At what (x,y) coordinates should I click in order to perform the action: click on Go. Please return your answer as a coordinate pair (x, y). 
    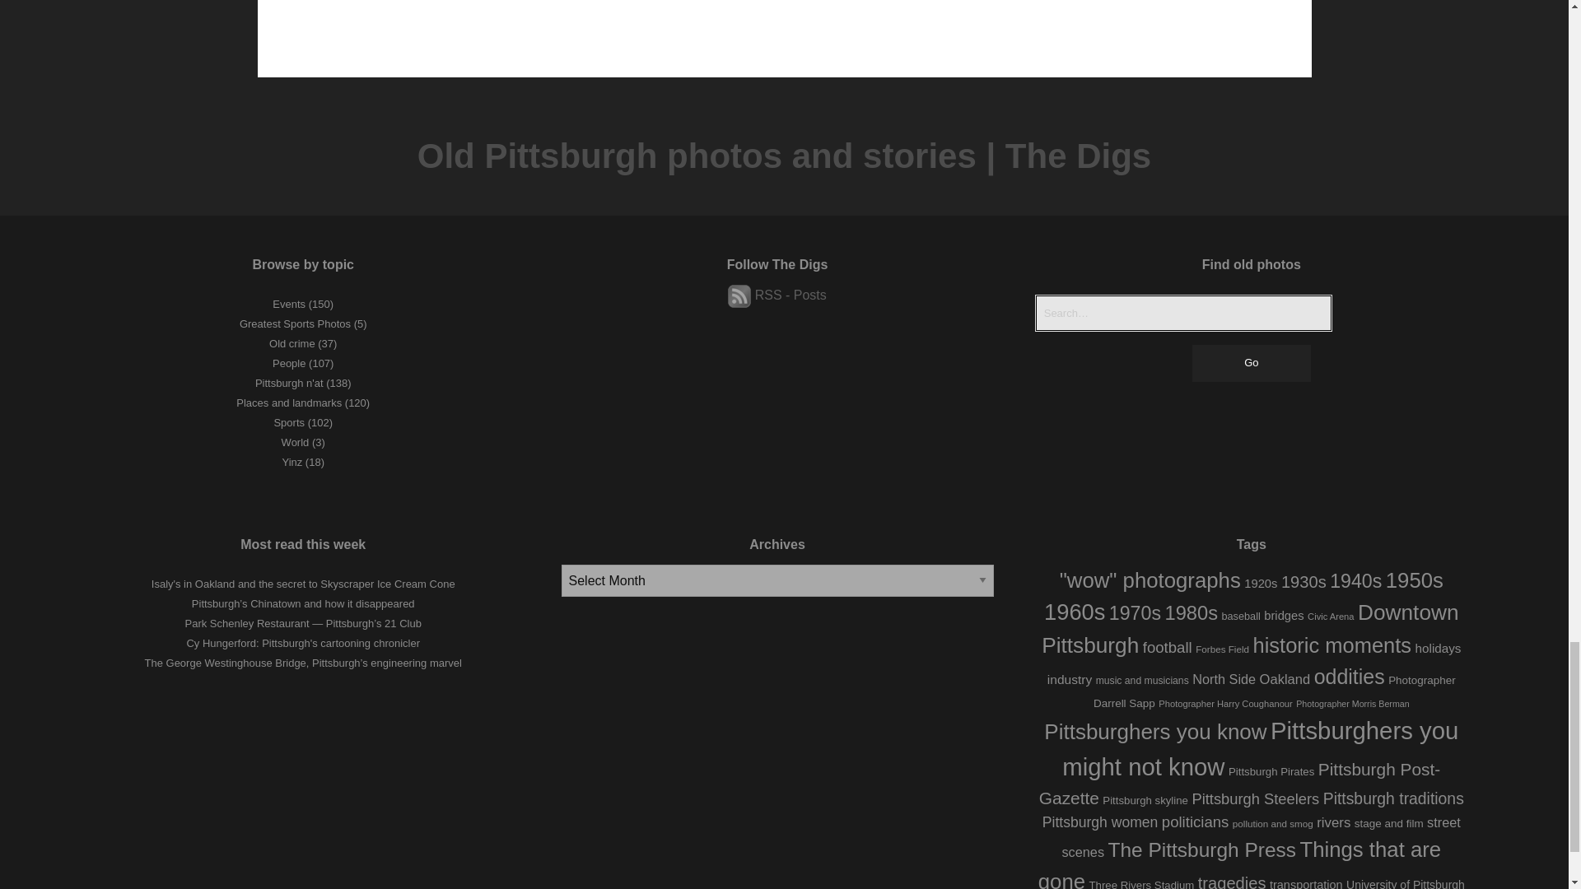
    Looking at the image, I should click on (1251, 364).